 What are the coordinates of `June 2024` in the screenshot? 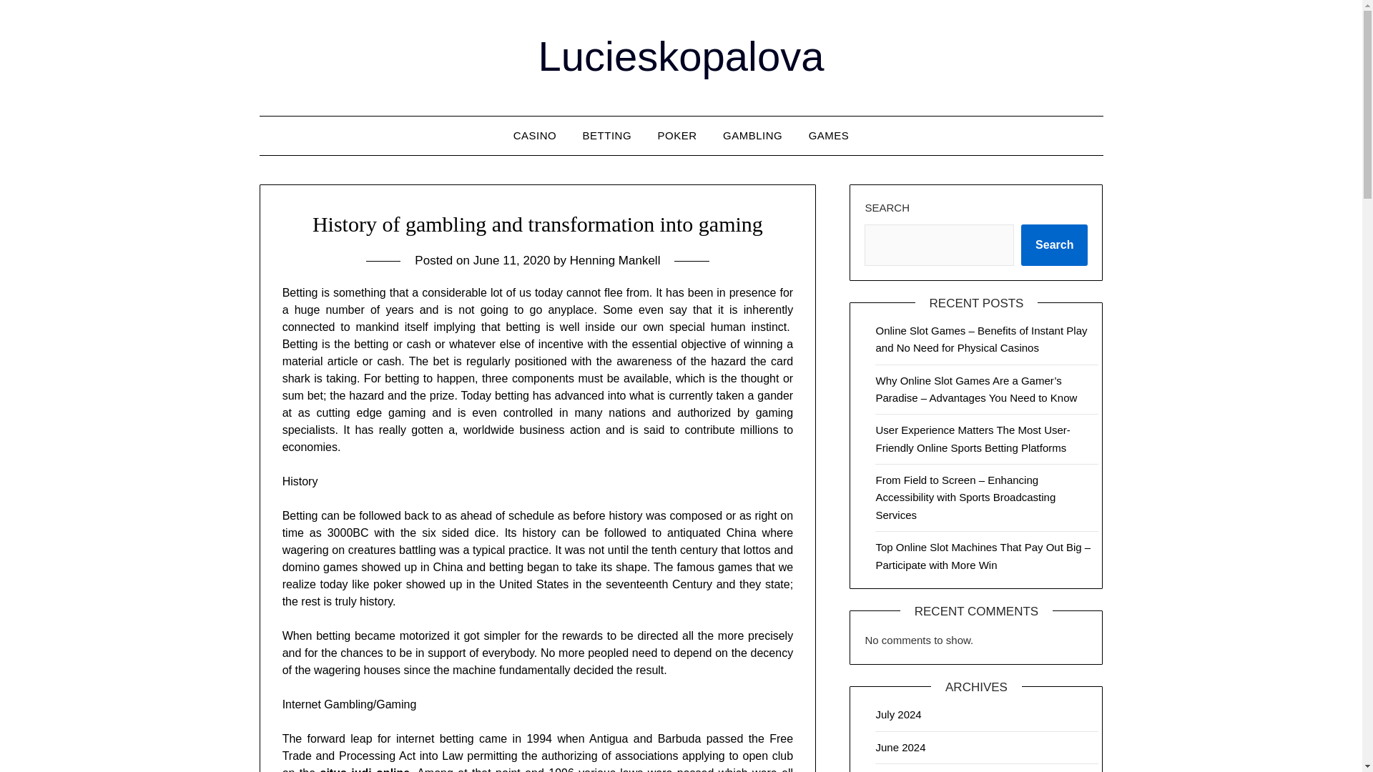 It's located at (900, 747).